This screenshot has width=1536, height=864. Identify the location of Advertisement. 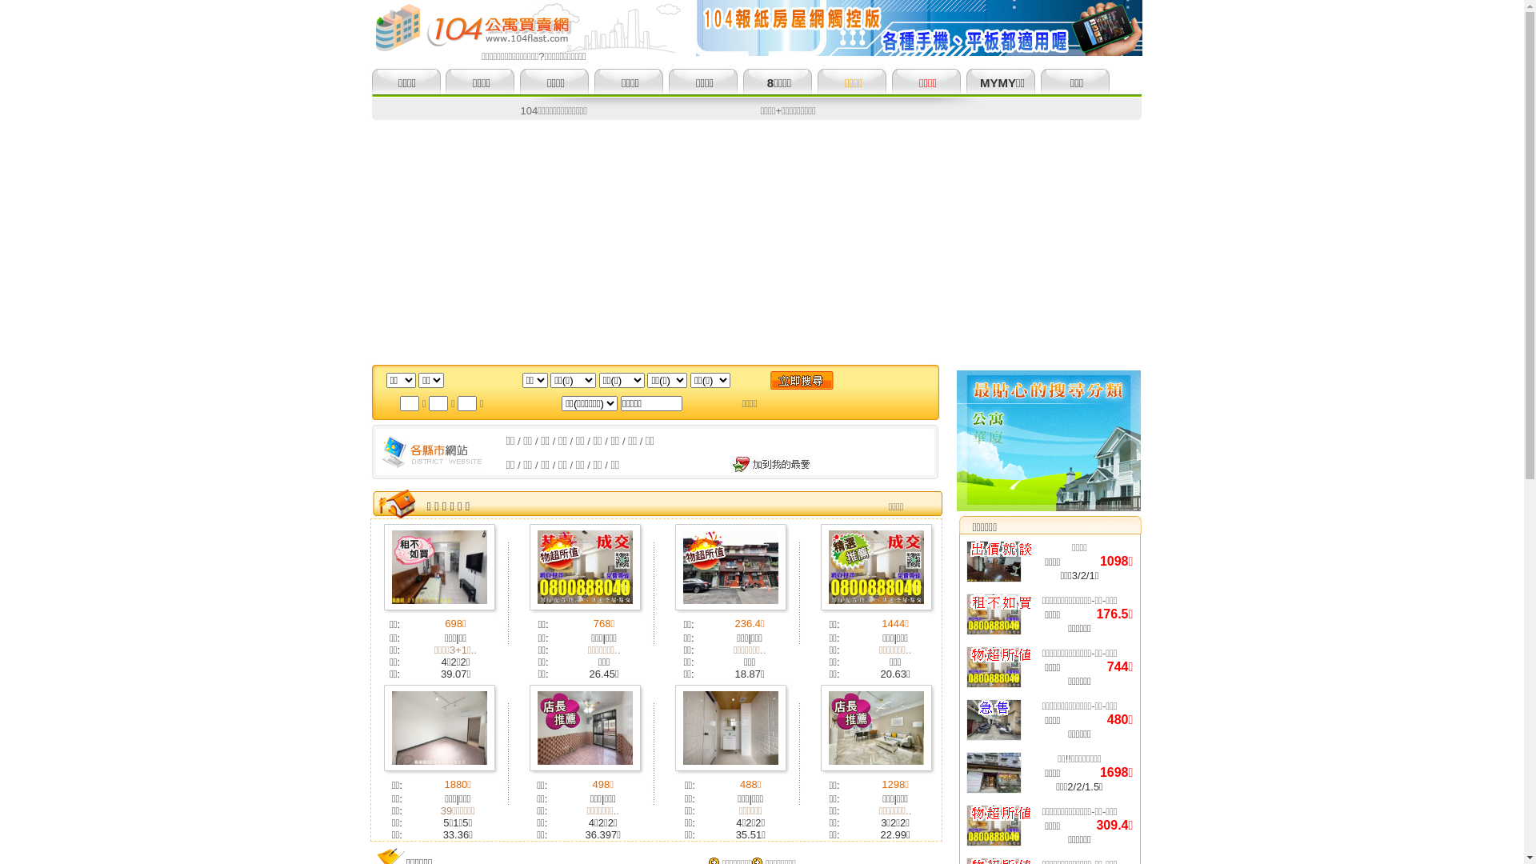
(762, 240).